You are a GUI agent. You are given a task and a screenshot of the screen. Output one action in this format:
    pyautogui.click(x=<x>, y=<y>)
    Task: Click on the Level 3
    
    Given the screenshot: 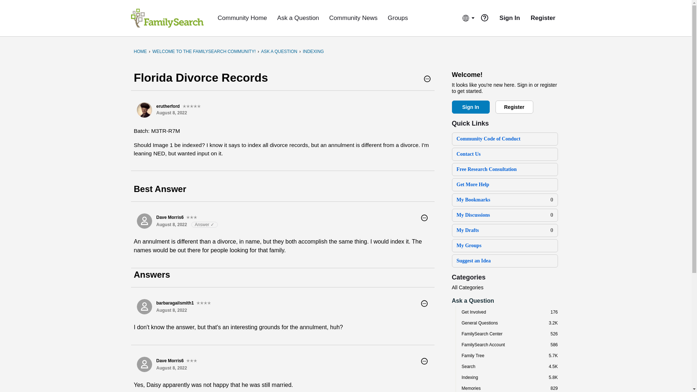 What is the action you would take?
    pyautogui.click(x=192, y=217)
    